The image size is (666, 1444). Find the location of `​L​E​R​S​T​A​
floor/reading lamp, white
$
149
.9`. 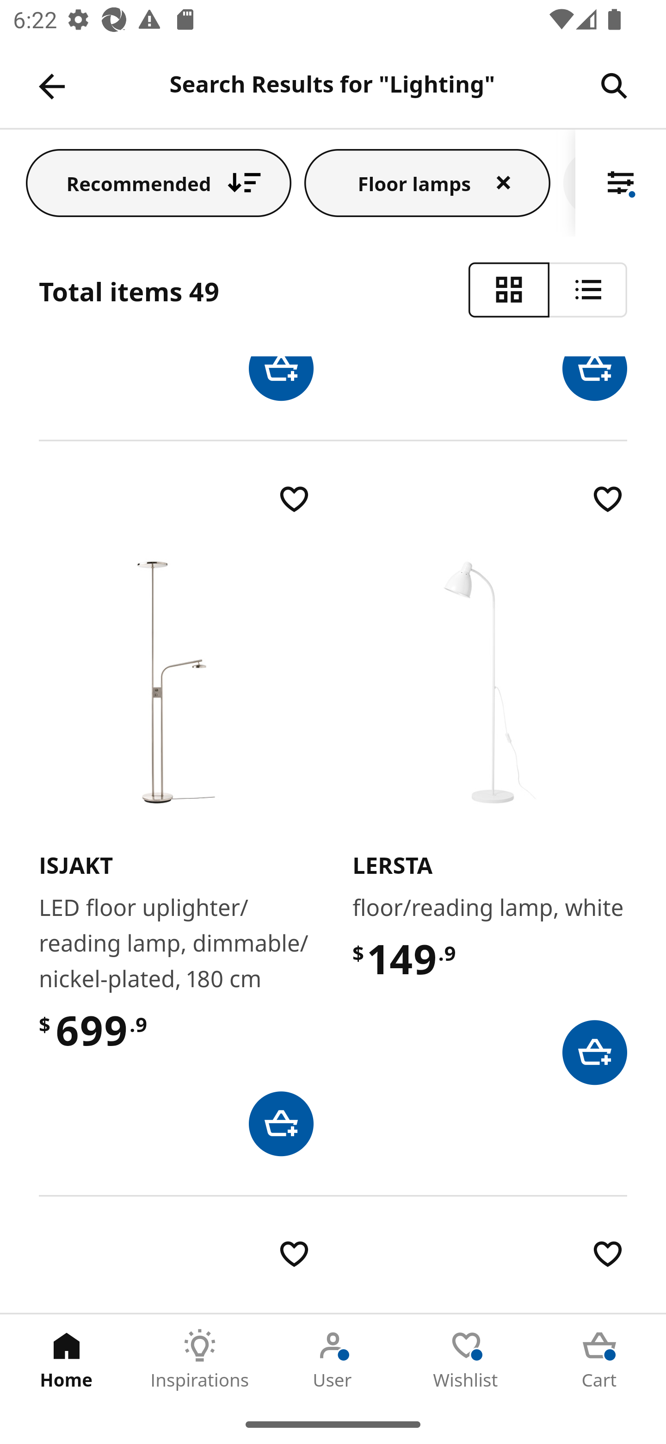

​L​E​R​S​T​A​
floor/reading lamp, white
$
149
.9 is located at coordinates (489, 782).